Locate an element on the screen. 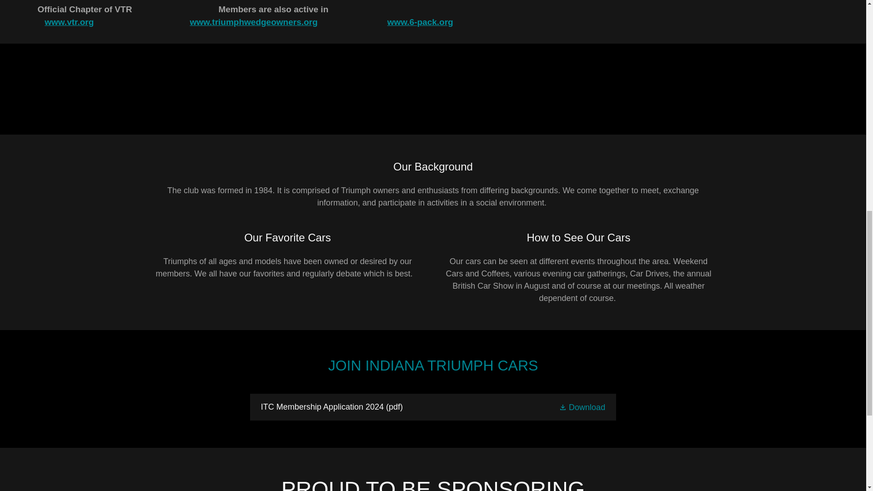 The width and height of the screenshot is (873, 491). www.6-pack.org is located at coordinates (420, 22).